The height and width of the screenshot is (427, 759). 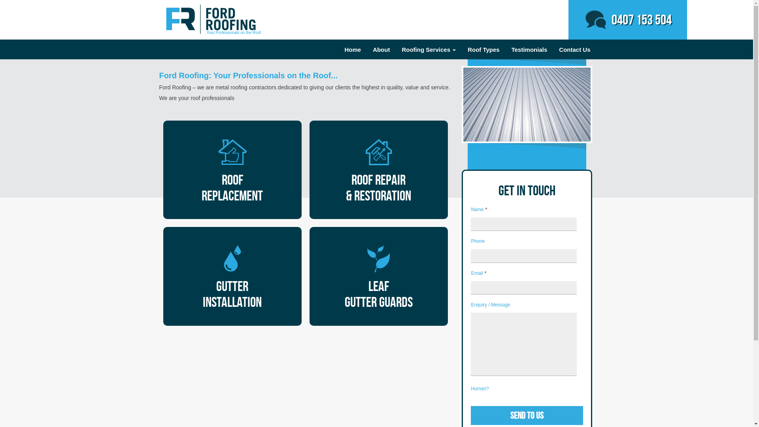 What do you see at coordinates (381, 50) in the screenshot?
I see `About` at bounding box center [381, 50].